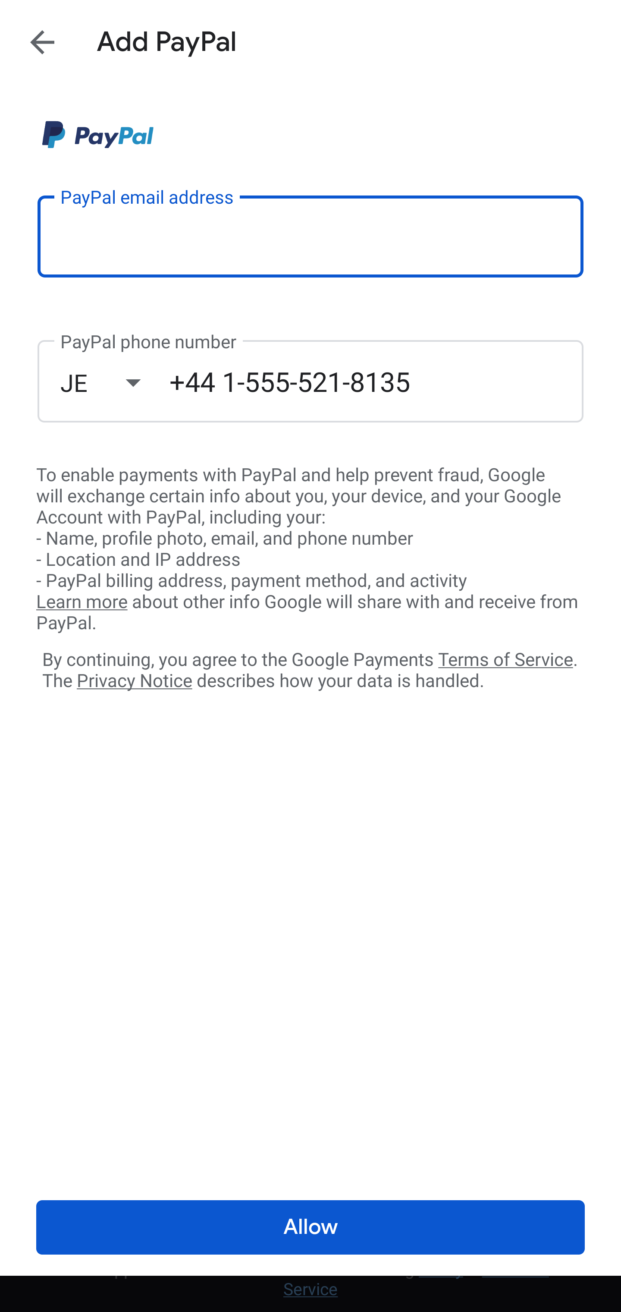 This screenshot has height=1312, width=621. Describe the element at coordinates (115, 382) in the screenshot. I see `JE` at that location.